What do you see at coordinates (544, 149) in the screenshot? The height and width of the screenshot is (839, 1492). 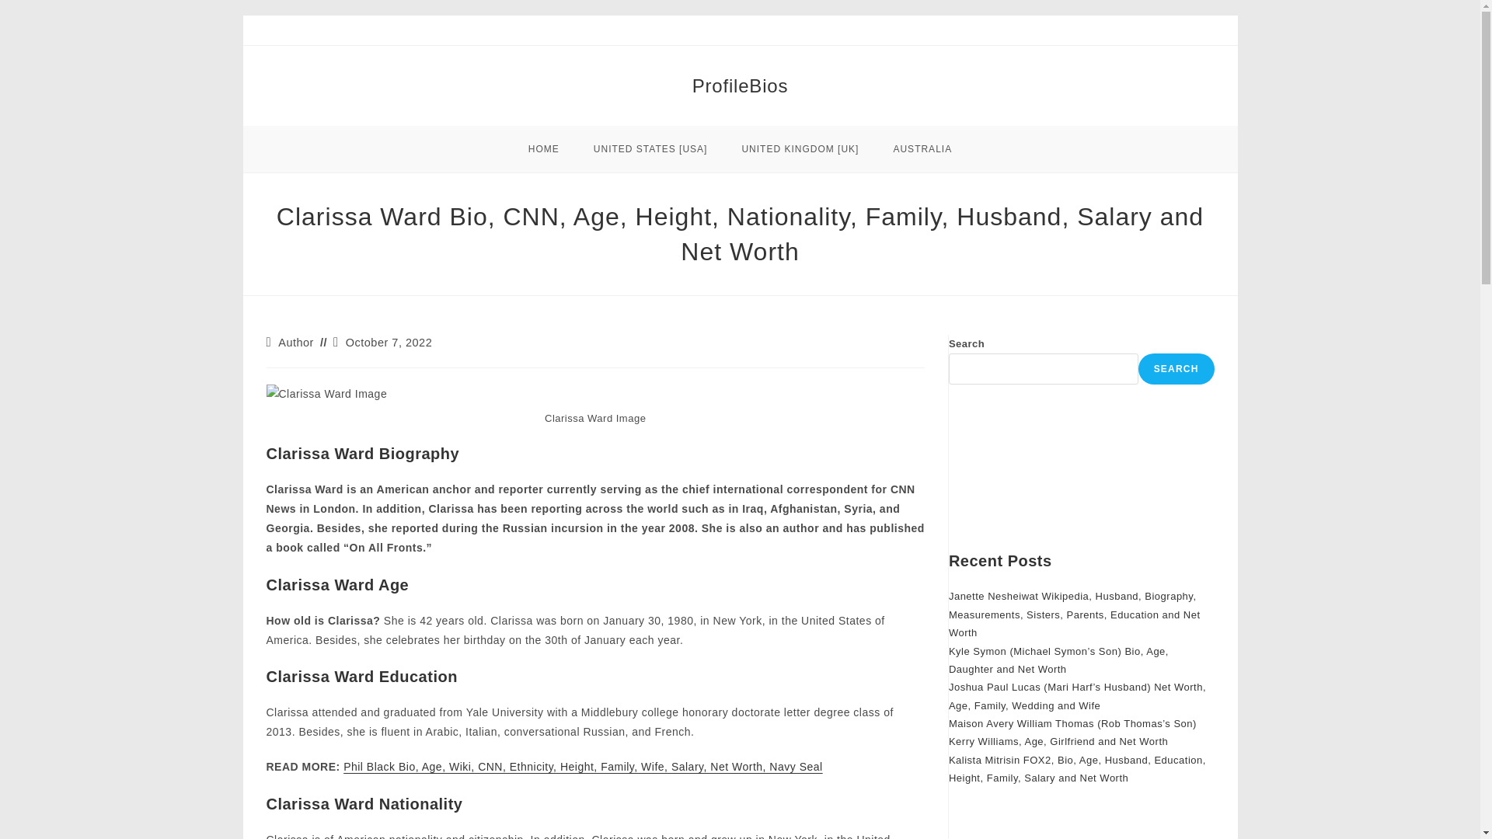 I see `HOME` at bounding box center [544, 149].